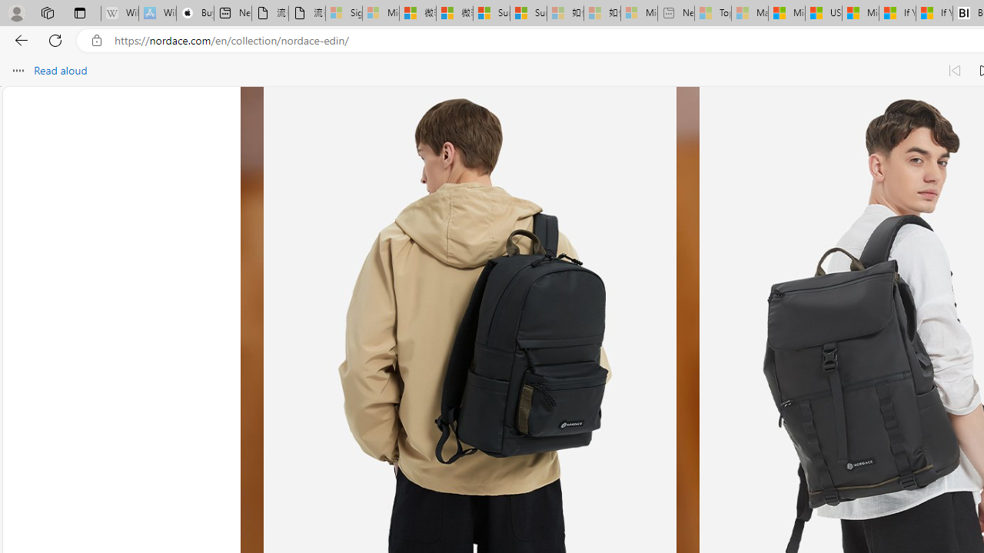 This screenshot has height=553, width=984. Describe the element at coordinates (860, 14) in the screenshot. I see `Microsoft Start` at that location.